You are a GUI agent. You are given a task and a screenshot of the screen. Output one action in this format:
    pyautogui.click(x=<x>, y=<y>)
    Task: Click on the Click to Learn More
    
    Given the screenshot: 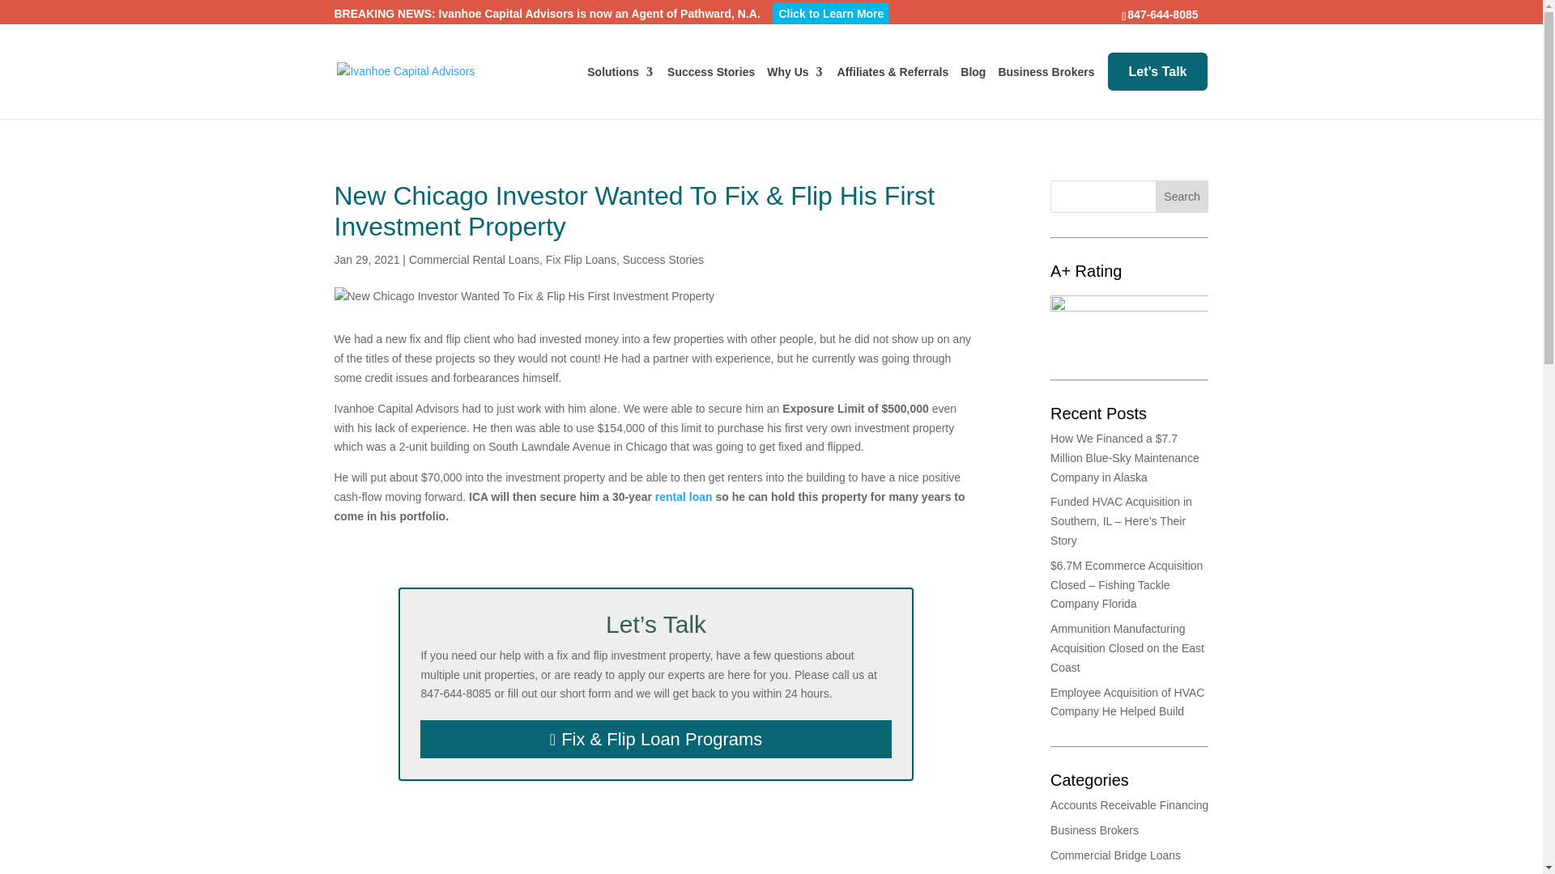 What is the action you would take?
    pyautogui.click(x=831, y=14)
    